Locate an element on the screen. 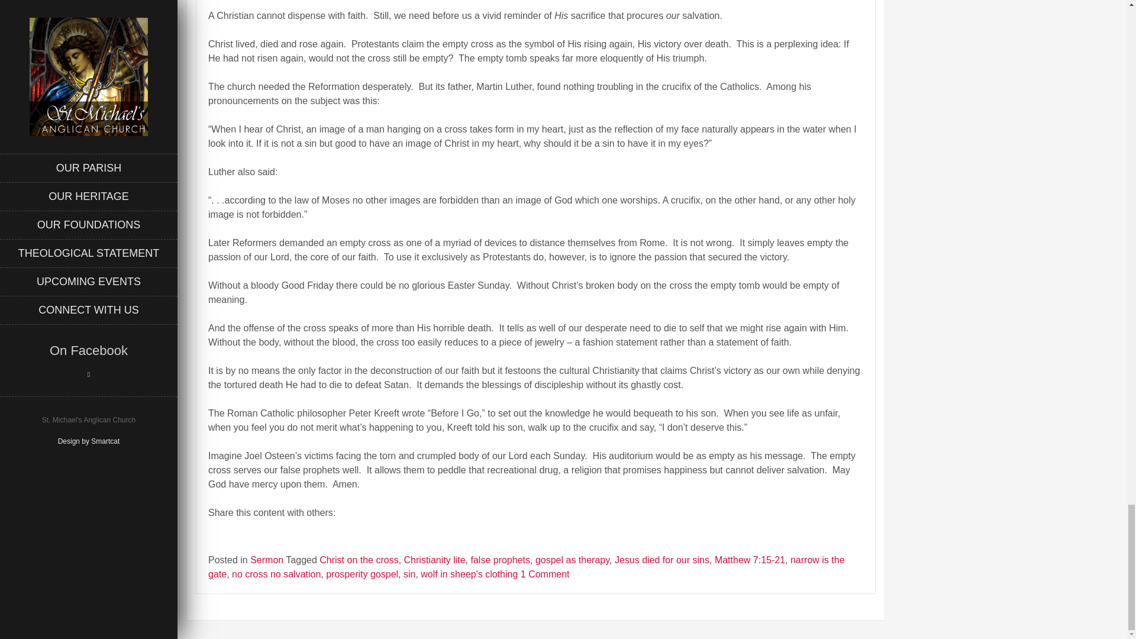 This screenshot has height=639, width=1136. sin is located at coordinates (409, 574).